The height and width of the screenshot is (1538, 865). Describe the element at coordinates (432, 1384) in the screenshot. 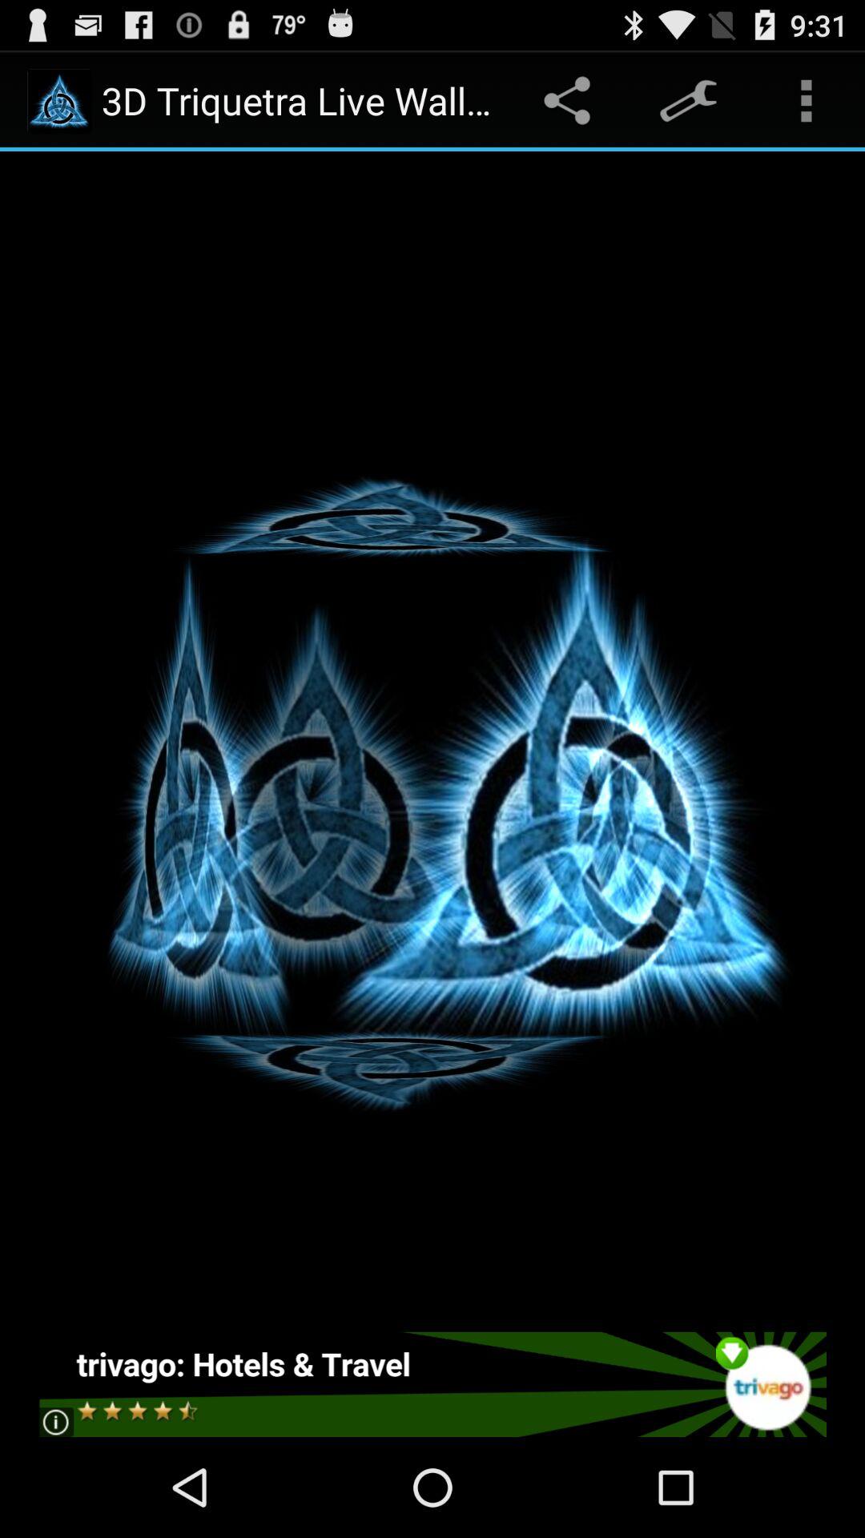

I see `advertising area` at that location.